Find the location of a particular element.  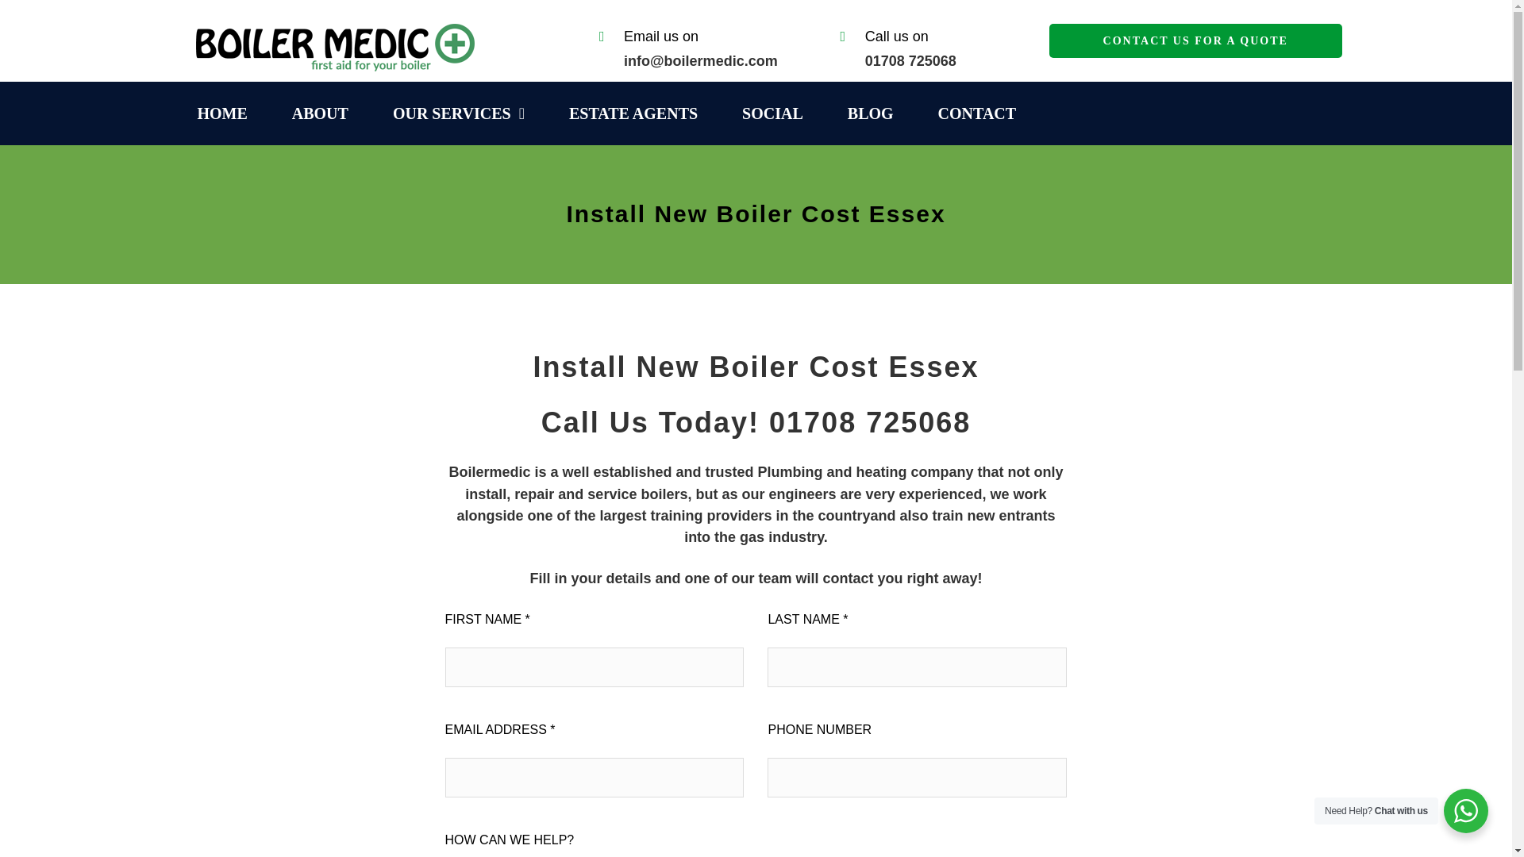

01708 725068 is located at coordinates (911, 60).